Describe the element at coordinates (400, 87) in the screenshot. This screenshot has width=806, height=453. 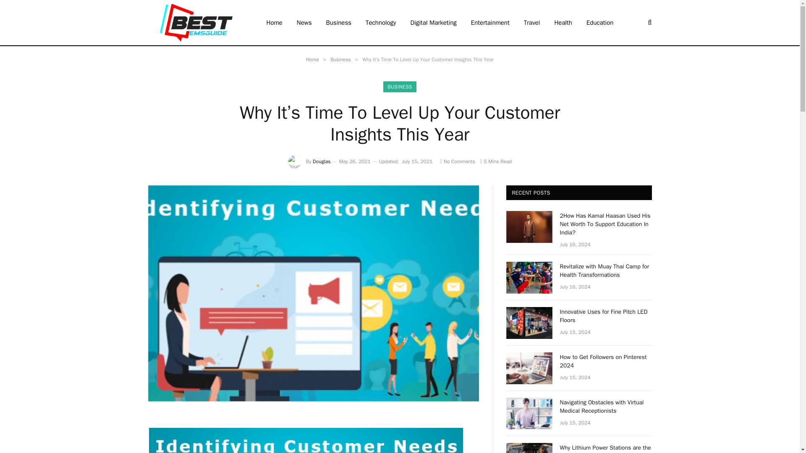
I see `BUSINESS` at that location.